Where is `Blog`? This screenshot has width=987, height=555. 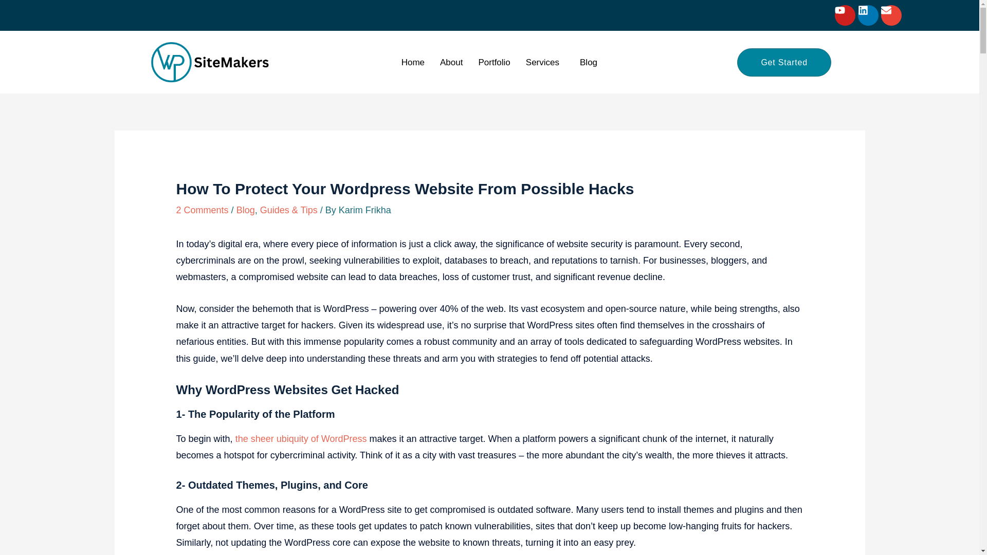 Blog is located at coordinates (246, 210).